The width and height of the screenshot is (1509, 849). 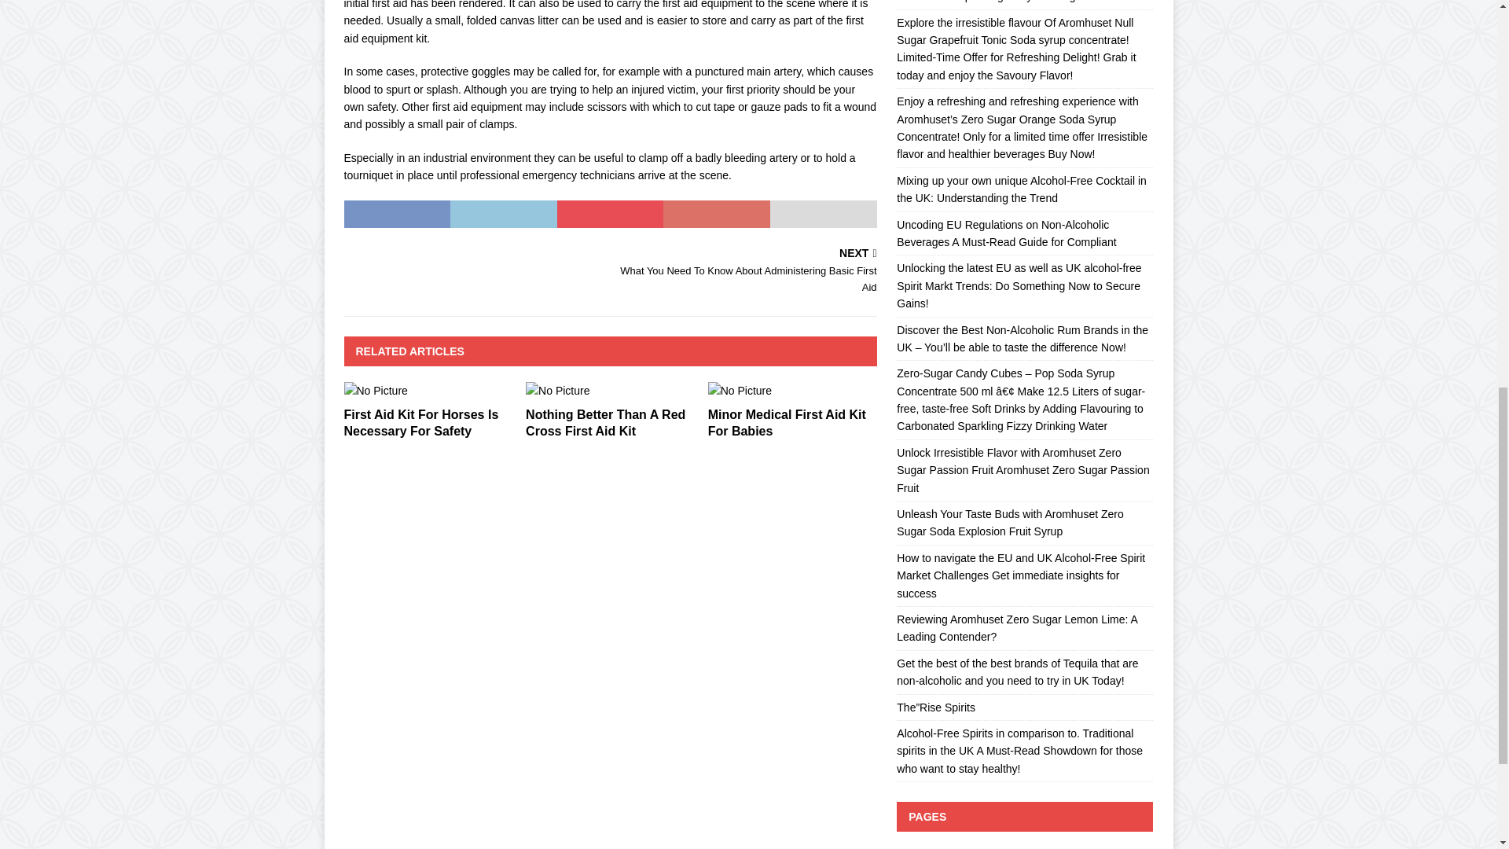 I want to click on Nothing Better Than A Red Cross First Aid Kit, so click(x=605, y=423).